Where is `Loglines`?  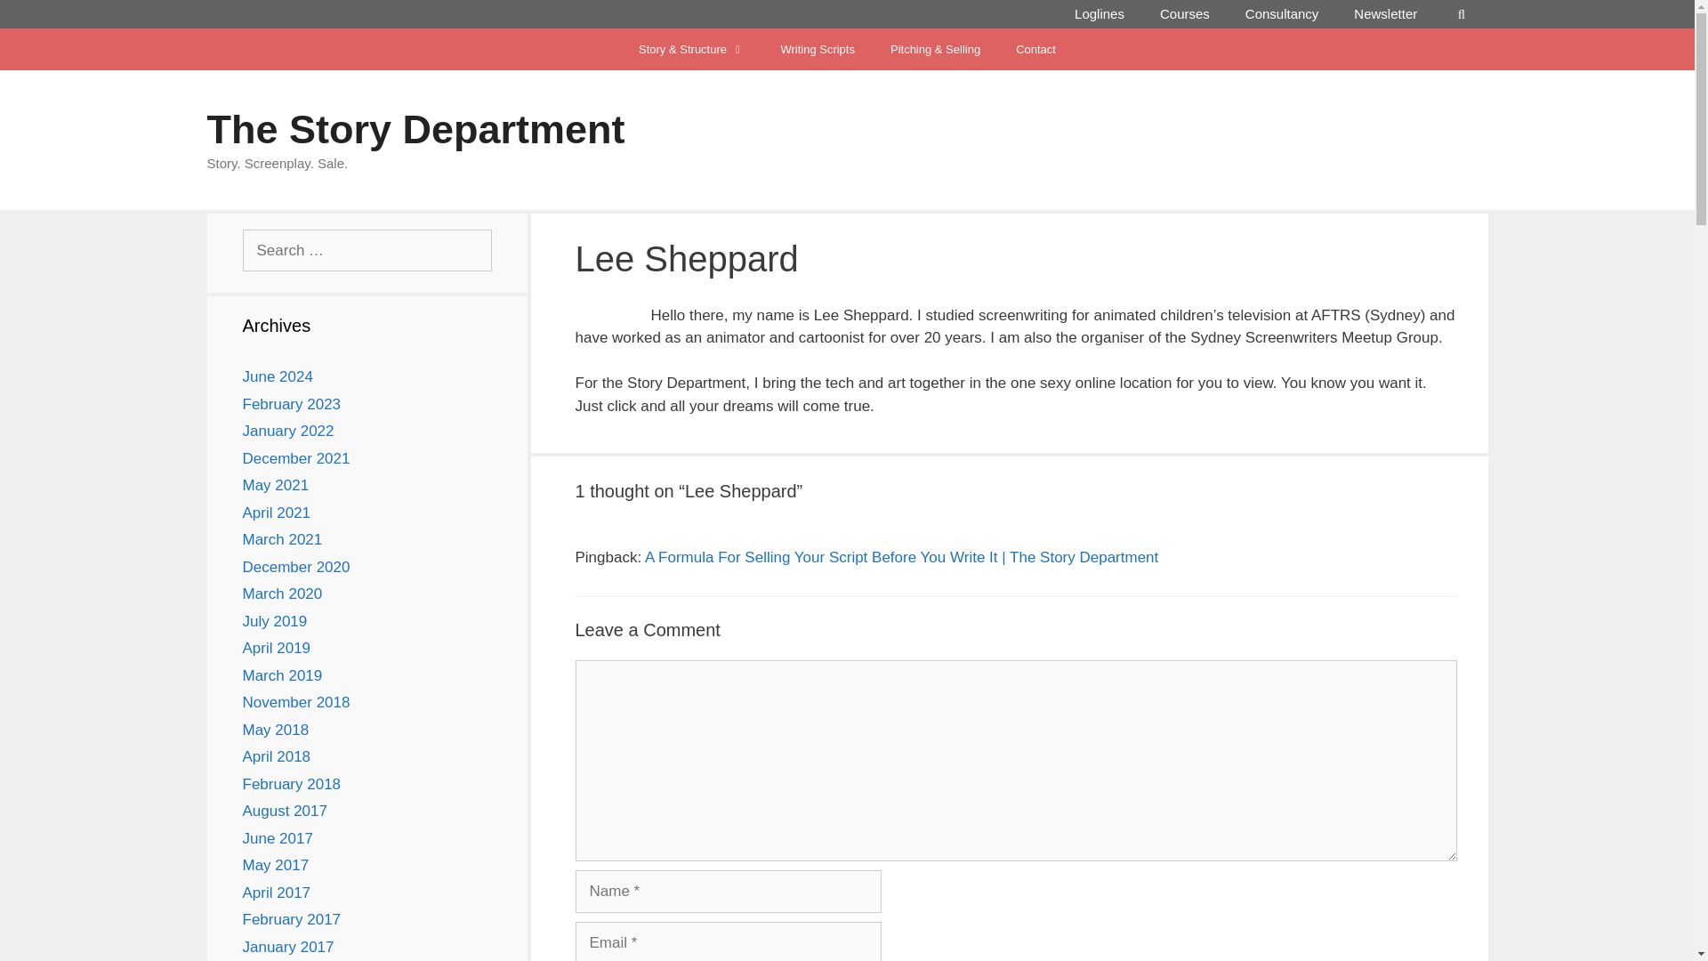 Loglines is located at coordinates (1100, 14).